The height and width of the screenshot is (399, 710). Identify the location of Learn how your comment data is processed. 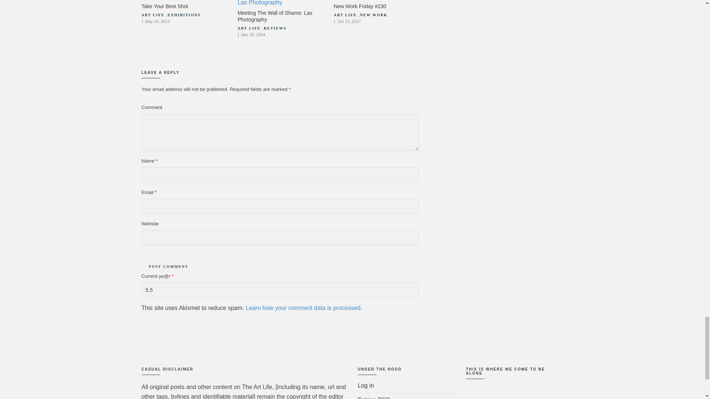
(302, 308).